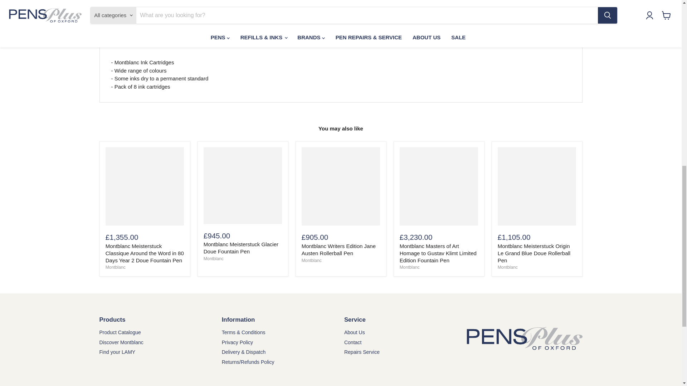 The width and height of the screenshot is (687, 386). I want to click on Montblanc, so click(410, 267).